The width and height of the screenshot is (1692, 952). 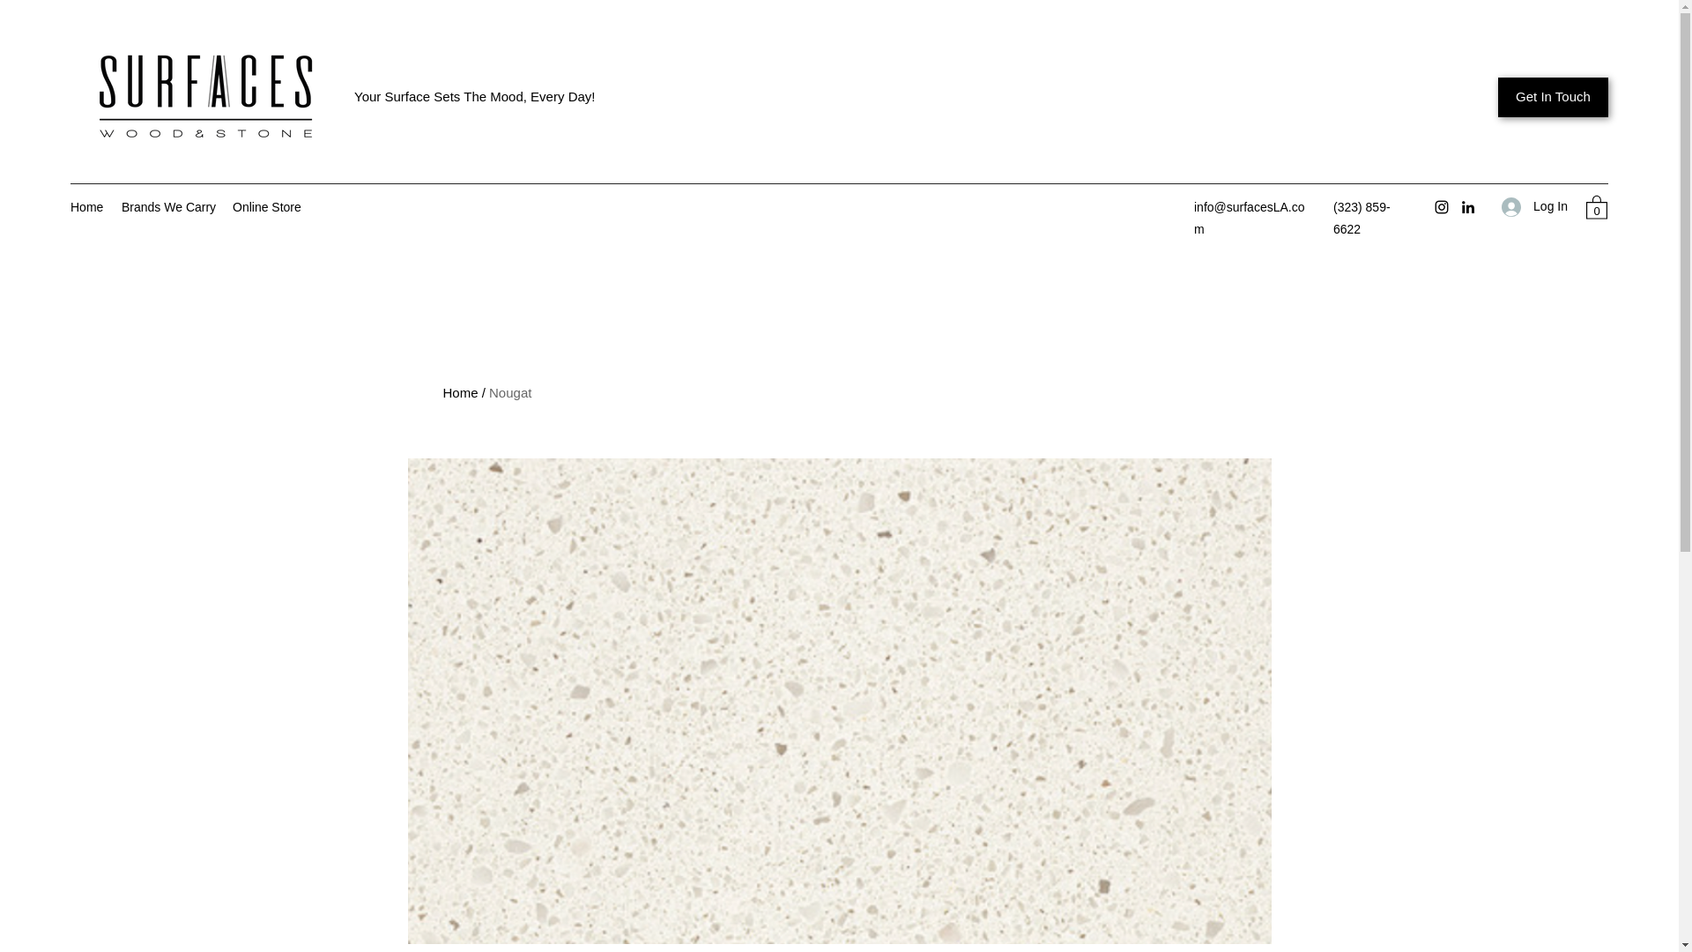 I want to click on Brands We Carry, so click(x=167, y=206).